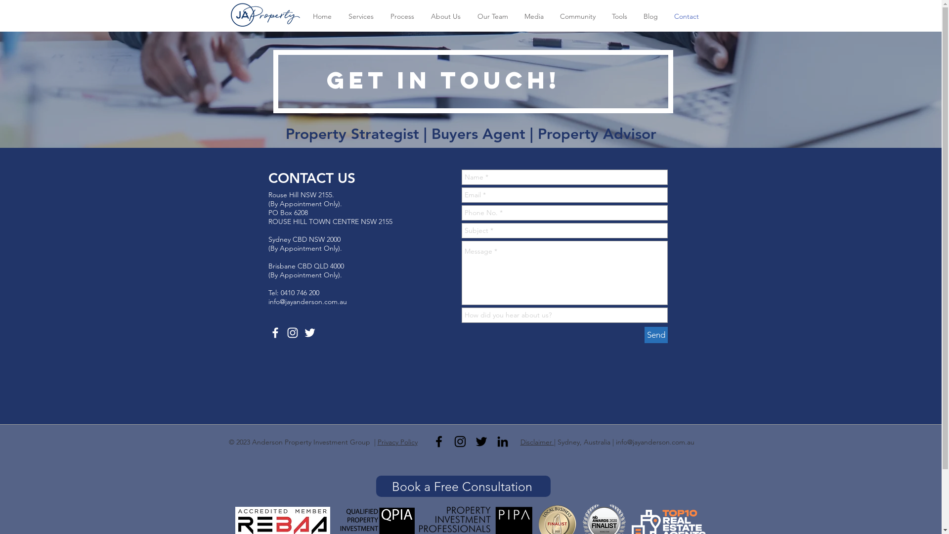 The image size is (949, 534). What do you see at coordinates (537, 442) in the screenshot?
I see `Disclaimer ` at bounding box center [537, 442].